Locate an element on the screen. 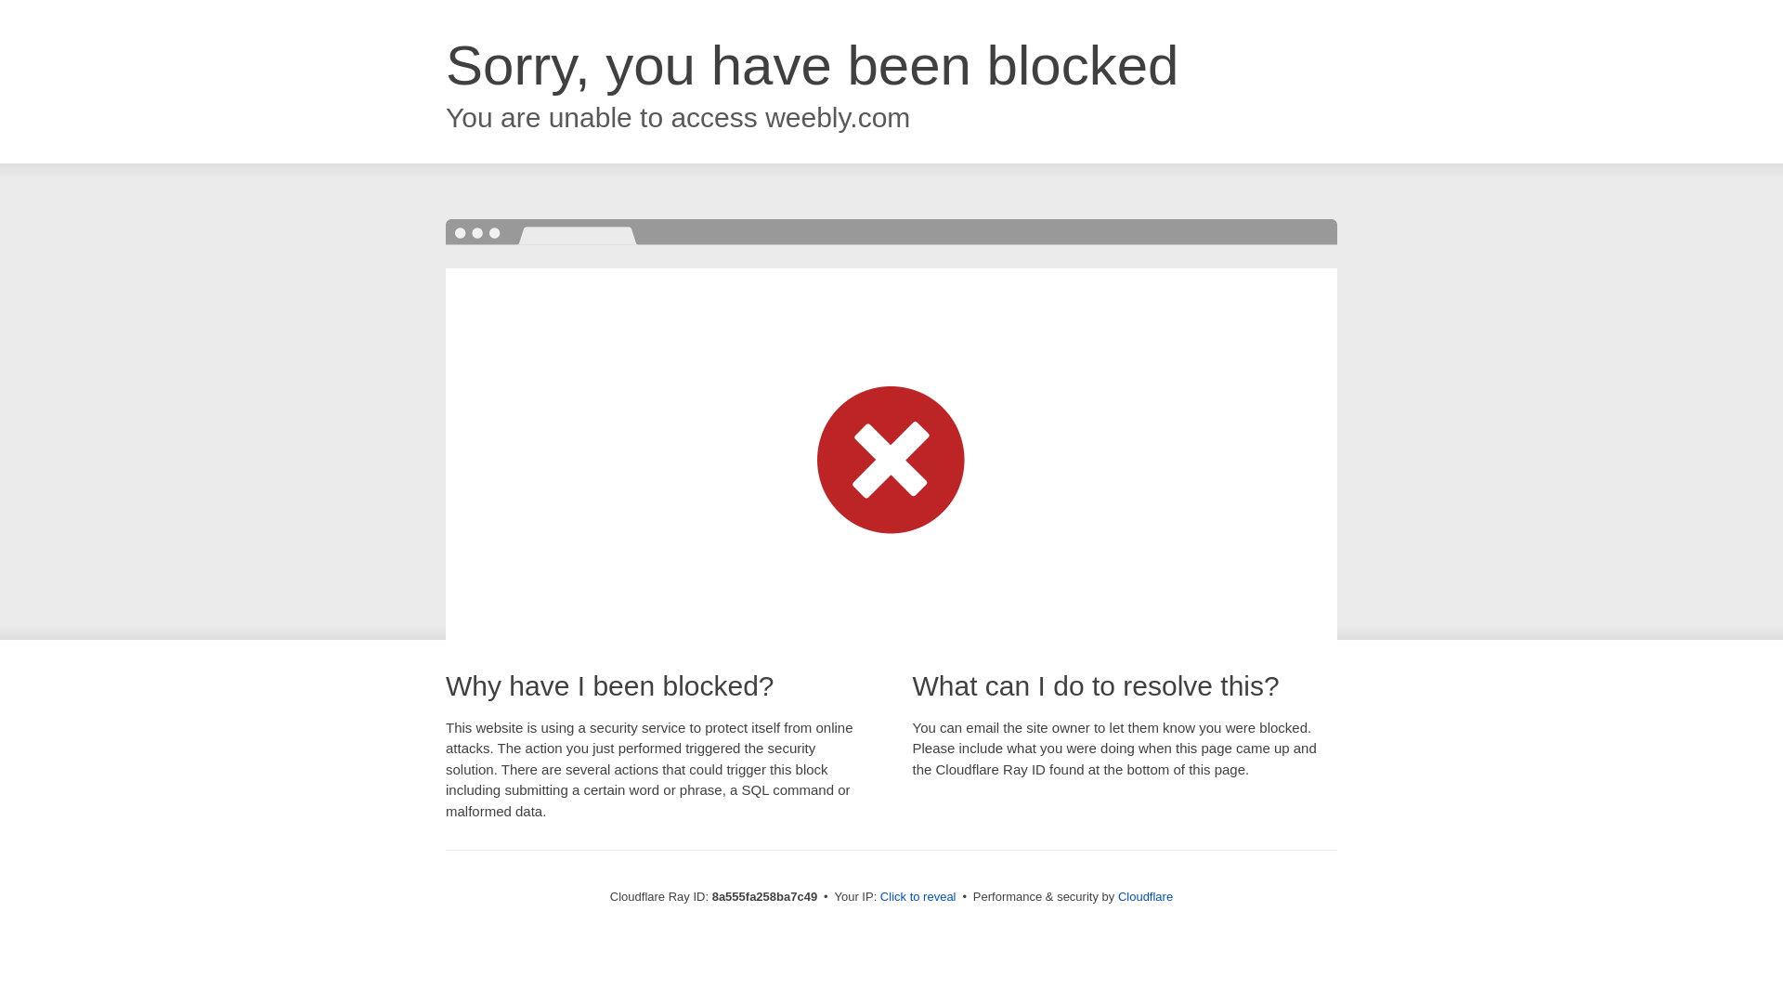 The width and height of the screenshot is (1783, 1003). Click to reveal is located at coordinates (918, 897).